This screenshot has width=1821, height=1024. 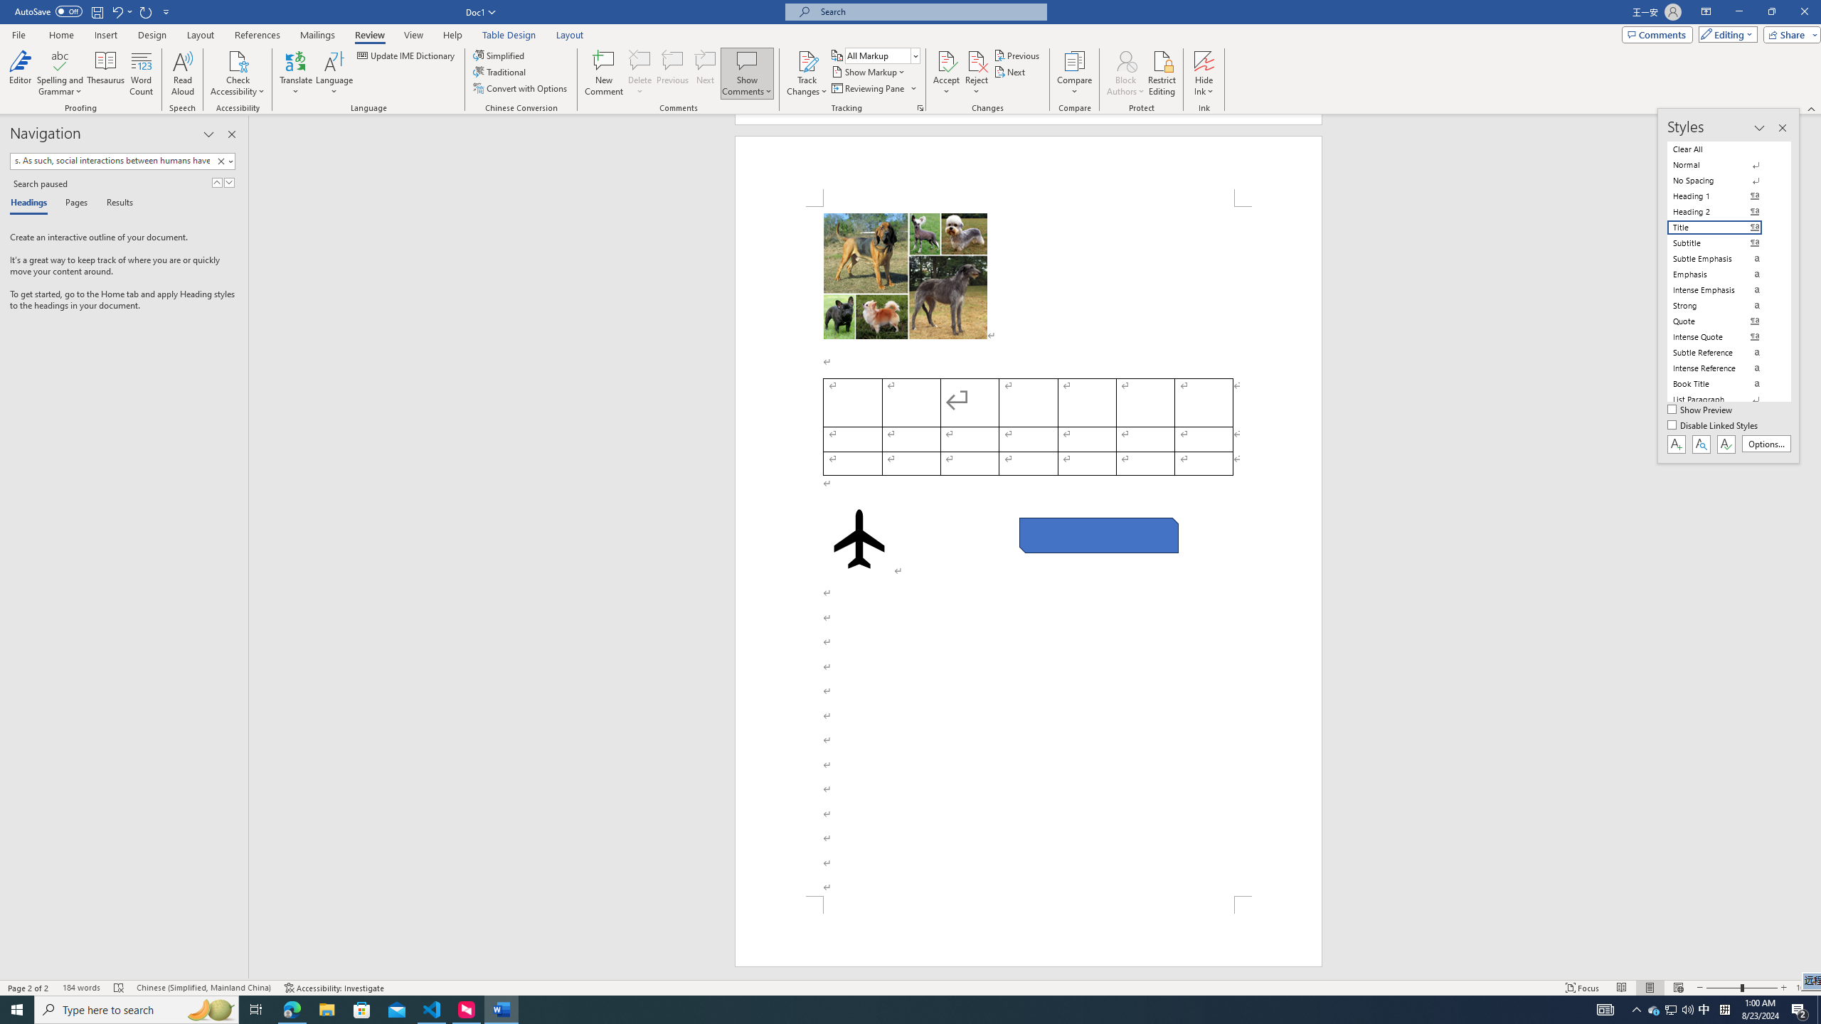 What do you see at coordinates (747, 60) in the screenshot?
I see `Show Comments` at bounding box center [747, 60].